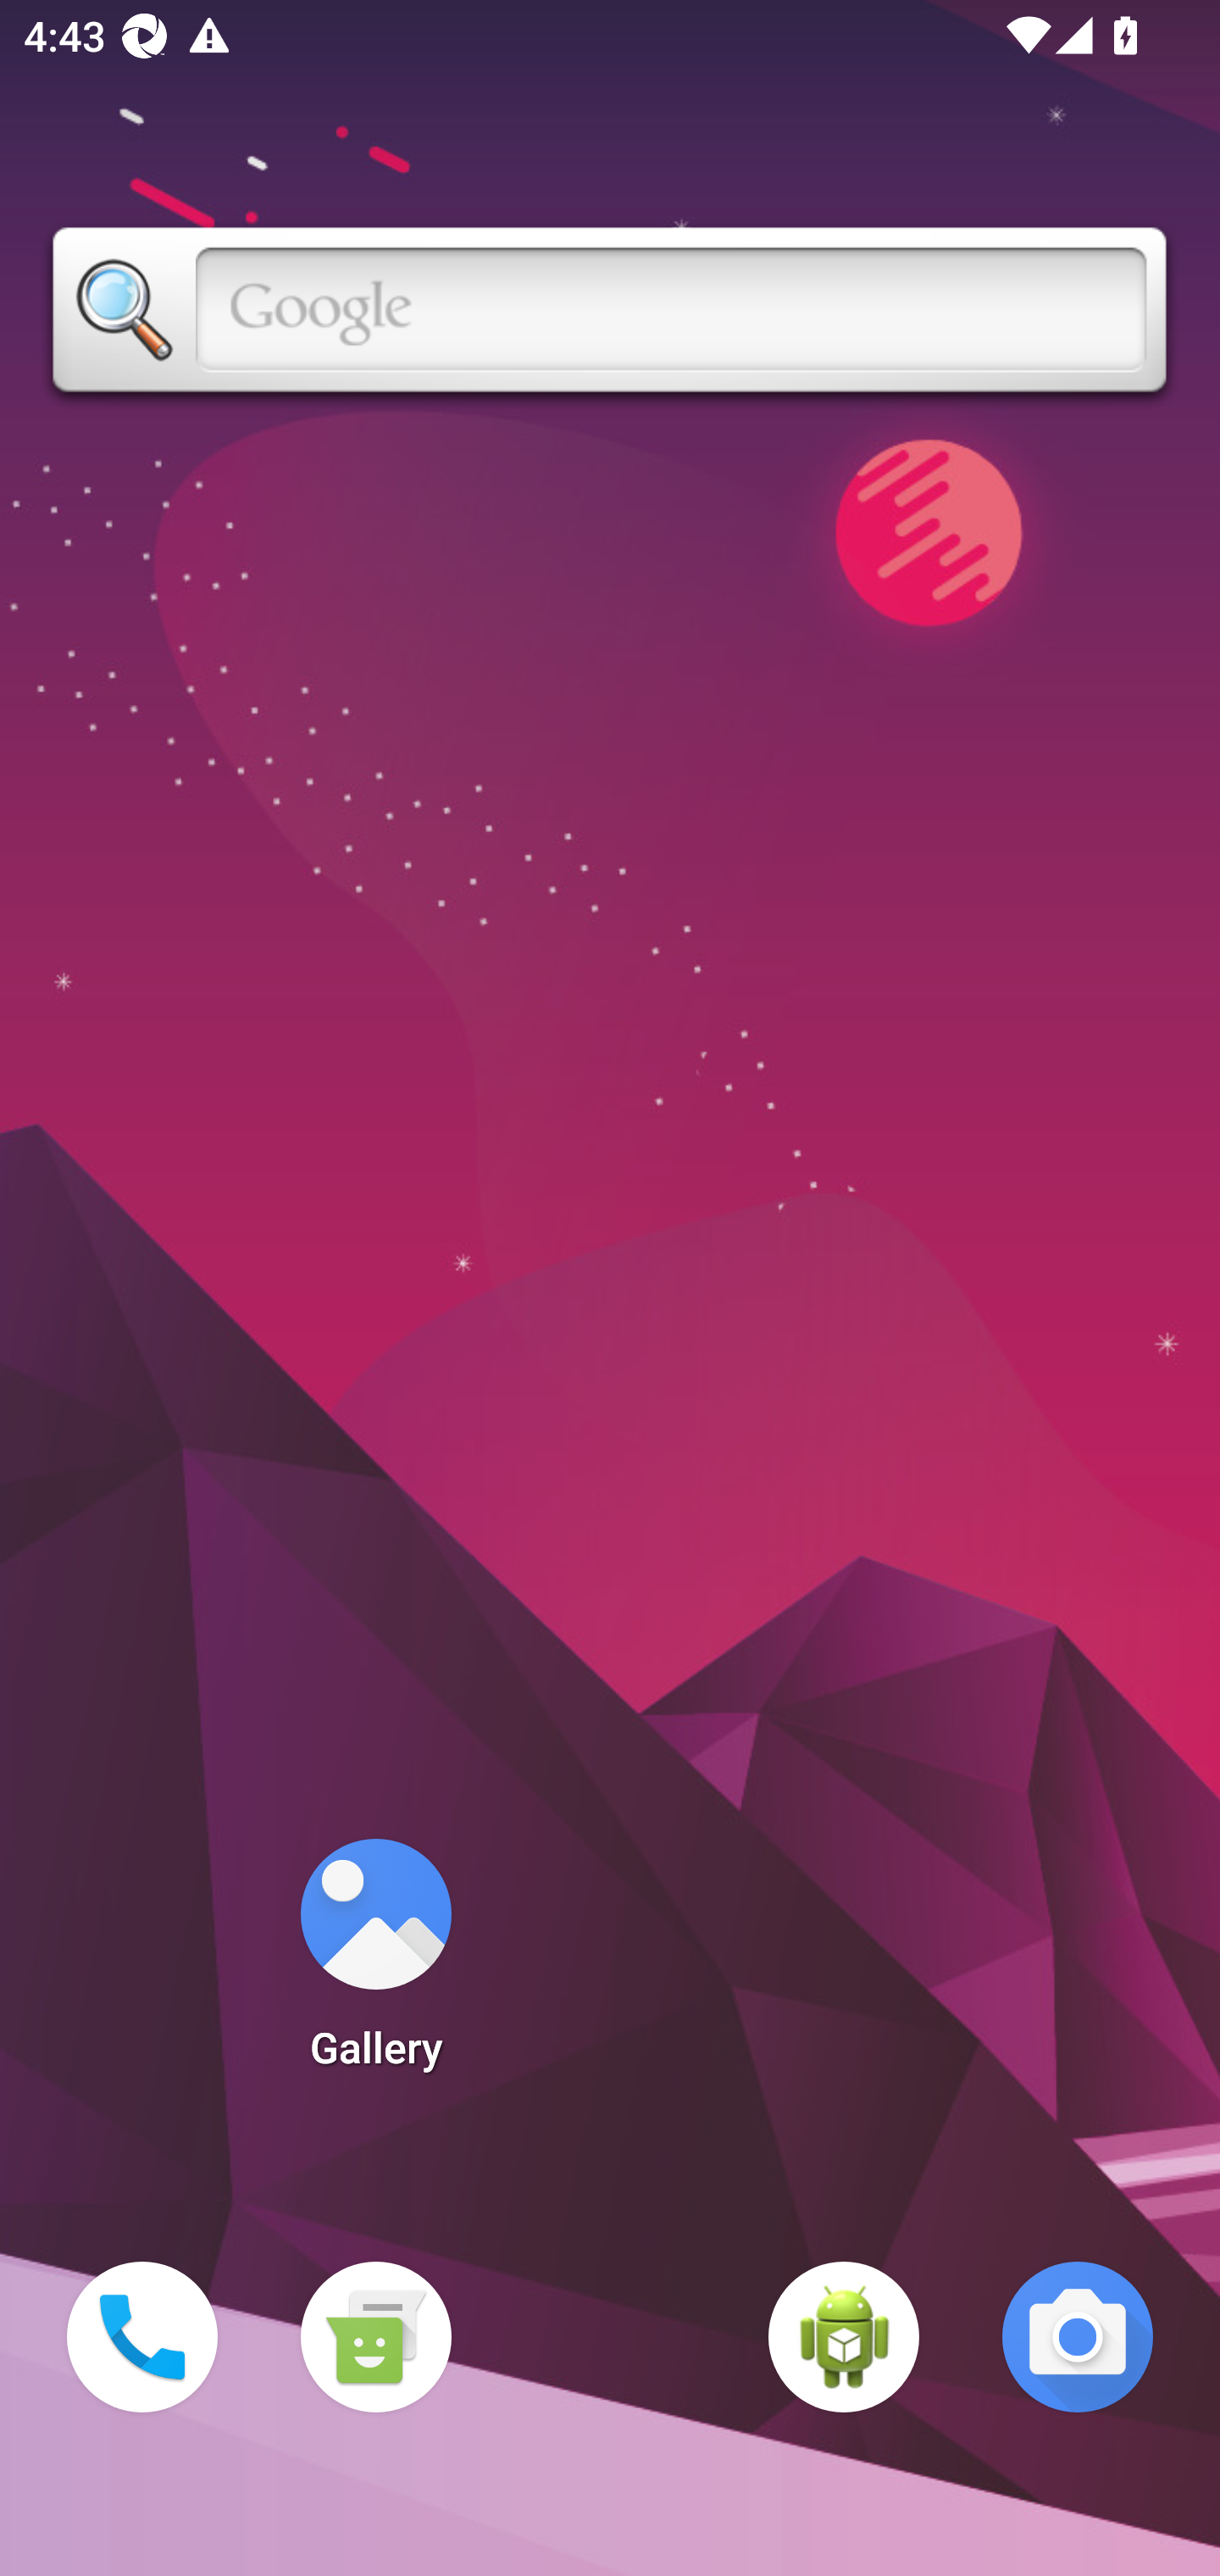  I want to click on Camera, so click(1078, 2337).